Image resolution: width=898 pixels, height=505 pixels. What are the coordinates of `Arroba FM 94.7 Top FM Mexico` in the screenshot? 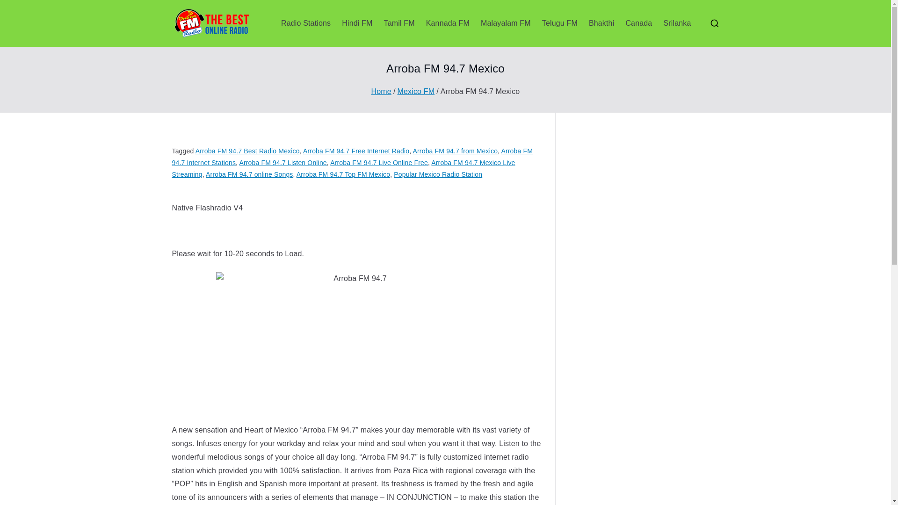 It's located at (343, 174).